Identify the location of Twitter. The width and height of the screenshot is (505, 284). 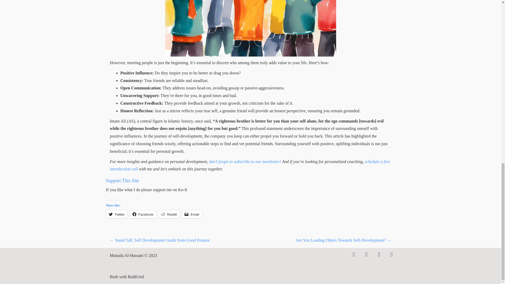
(116, 214).